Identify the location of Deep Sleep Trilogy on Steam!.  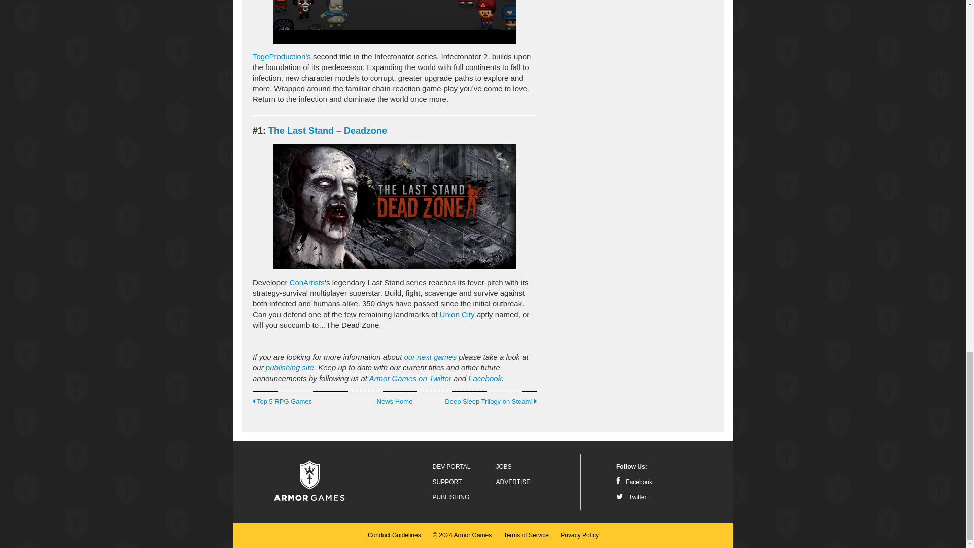
(480, 402).